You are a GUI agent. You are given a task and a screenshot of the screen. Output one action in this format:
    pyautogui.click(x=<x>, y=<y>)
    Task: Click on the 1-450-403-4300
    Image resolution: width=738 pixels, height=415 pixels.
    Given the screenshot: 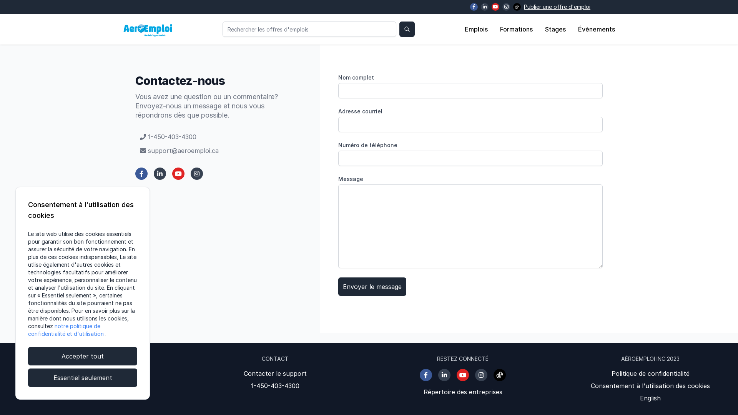 What is the action you would take?
    pyautogui.click(x=275, y=386)
    